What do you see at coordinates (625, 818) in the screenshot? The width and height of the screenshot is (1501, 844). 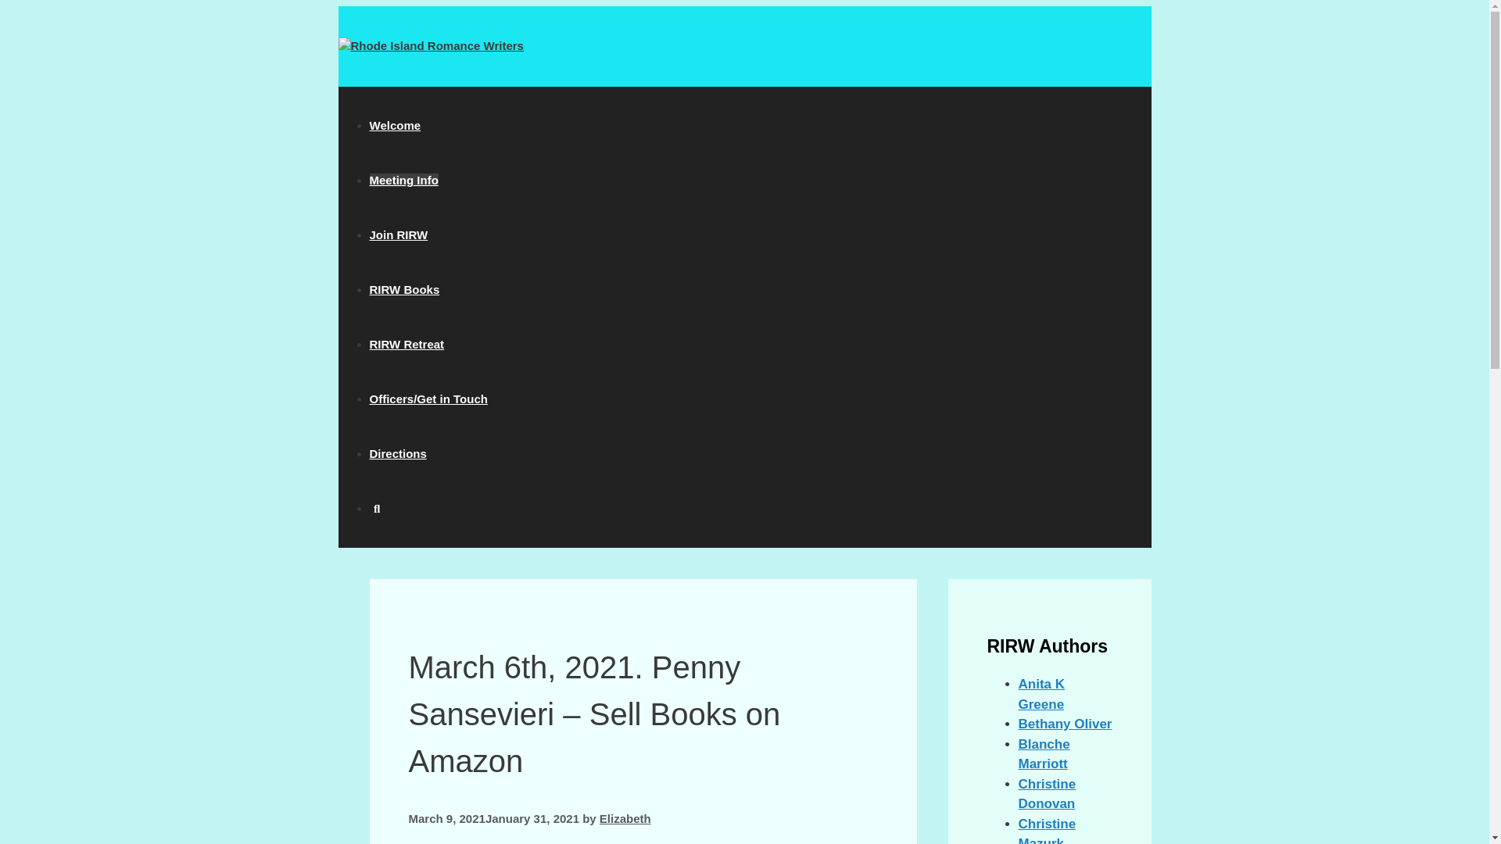 I see `Elizabeth` at bounding box center [625, 818].